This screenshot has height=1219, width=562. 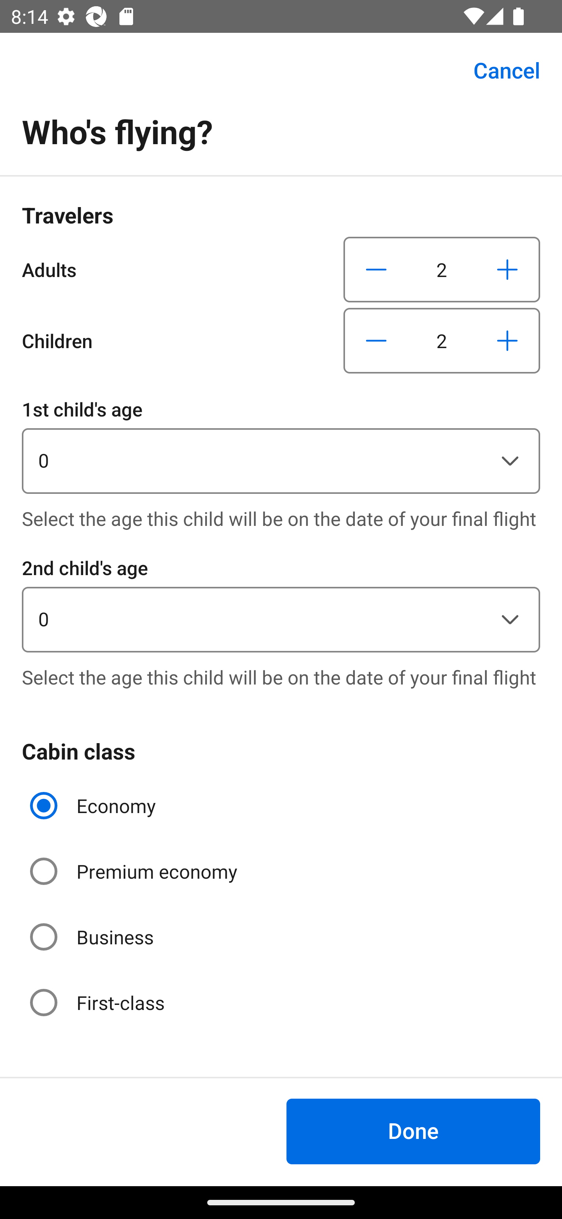 I want to click on First-class, so click(x=98, y=1003).